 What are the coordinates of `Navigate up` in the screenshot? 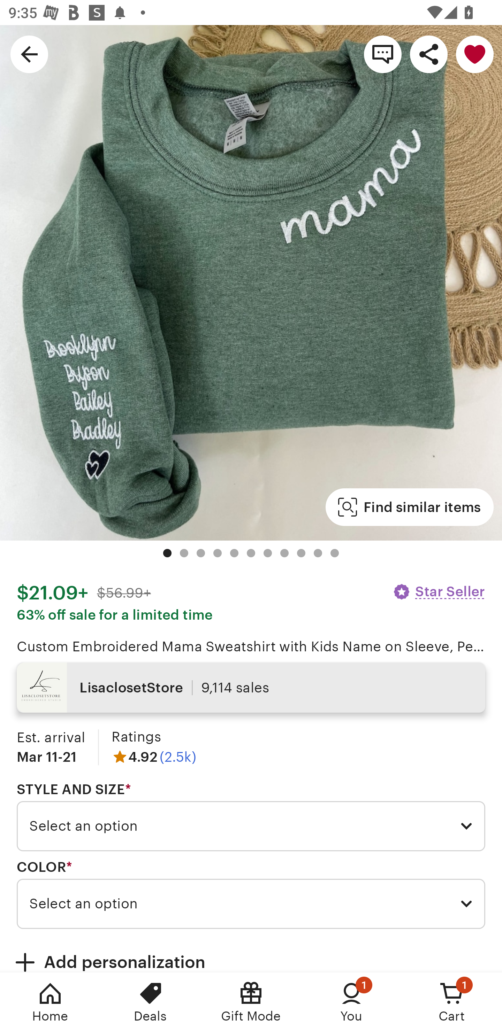 It's located at (29, 54).